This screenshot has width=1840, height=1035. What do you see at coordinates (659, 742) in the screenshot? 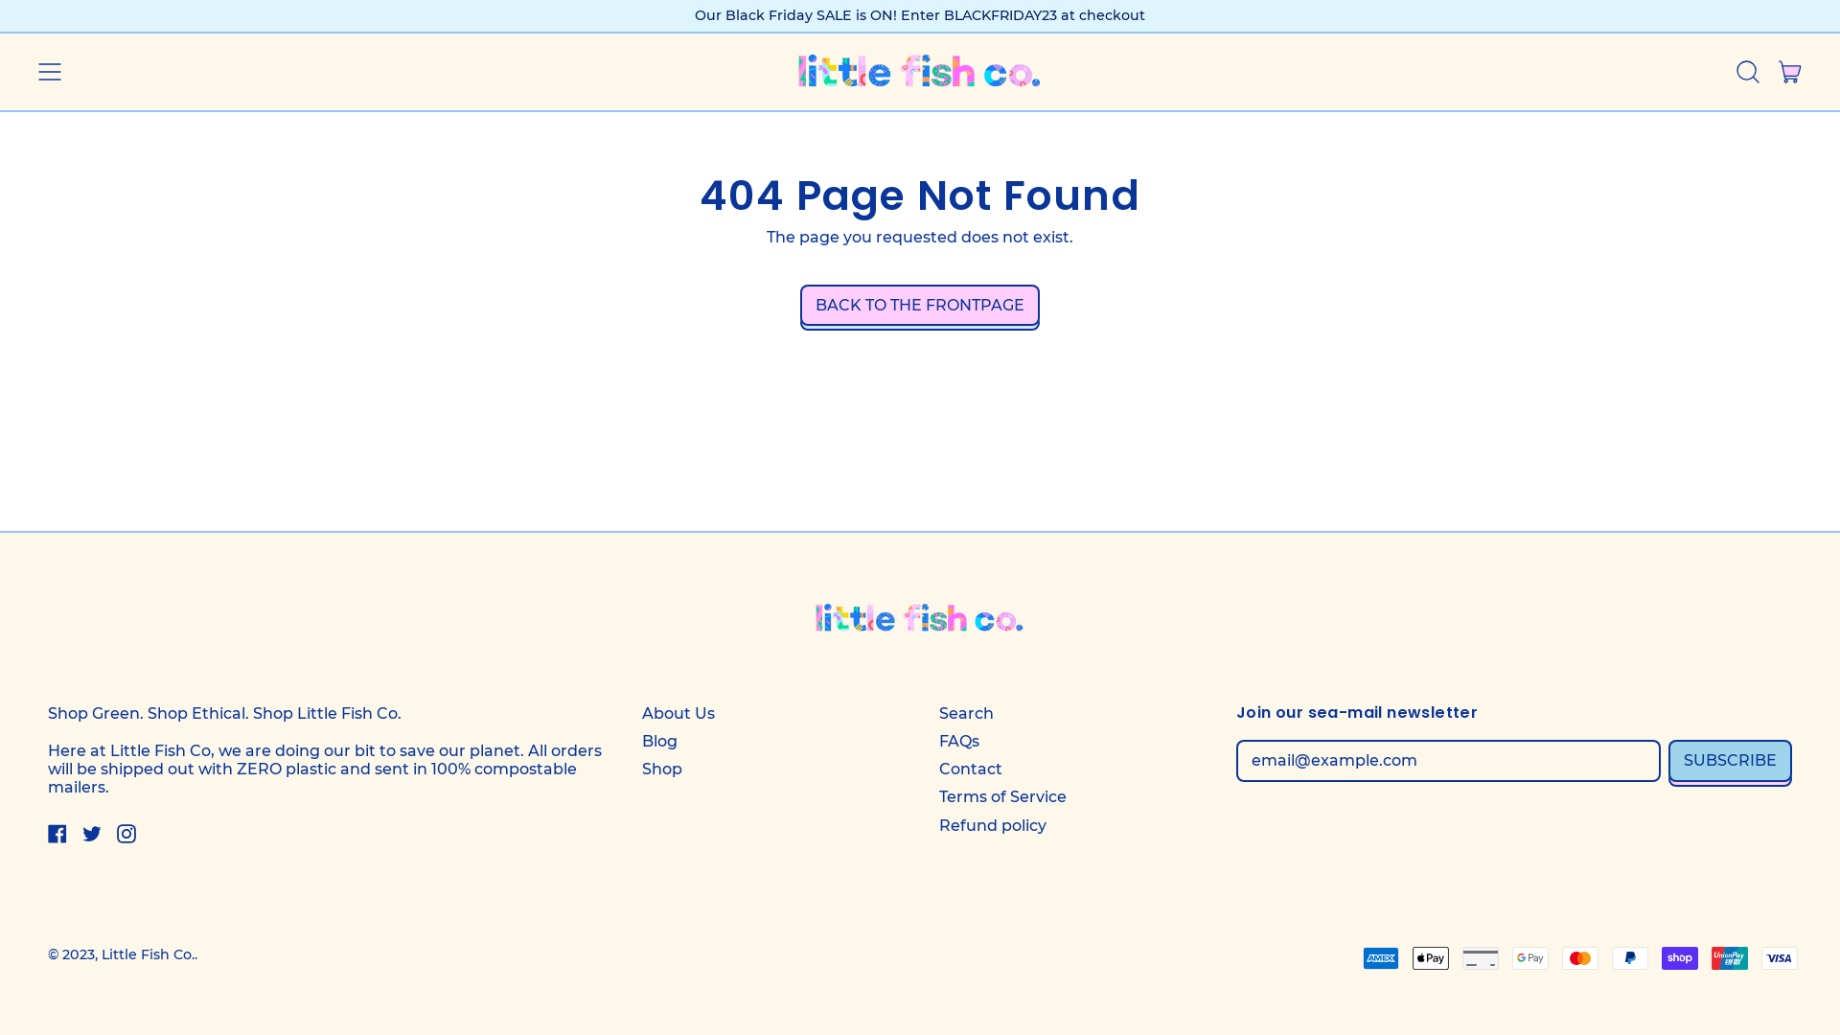
I see `Blog` at bounding box center [659, 742].